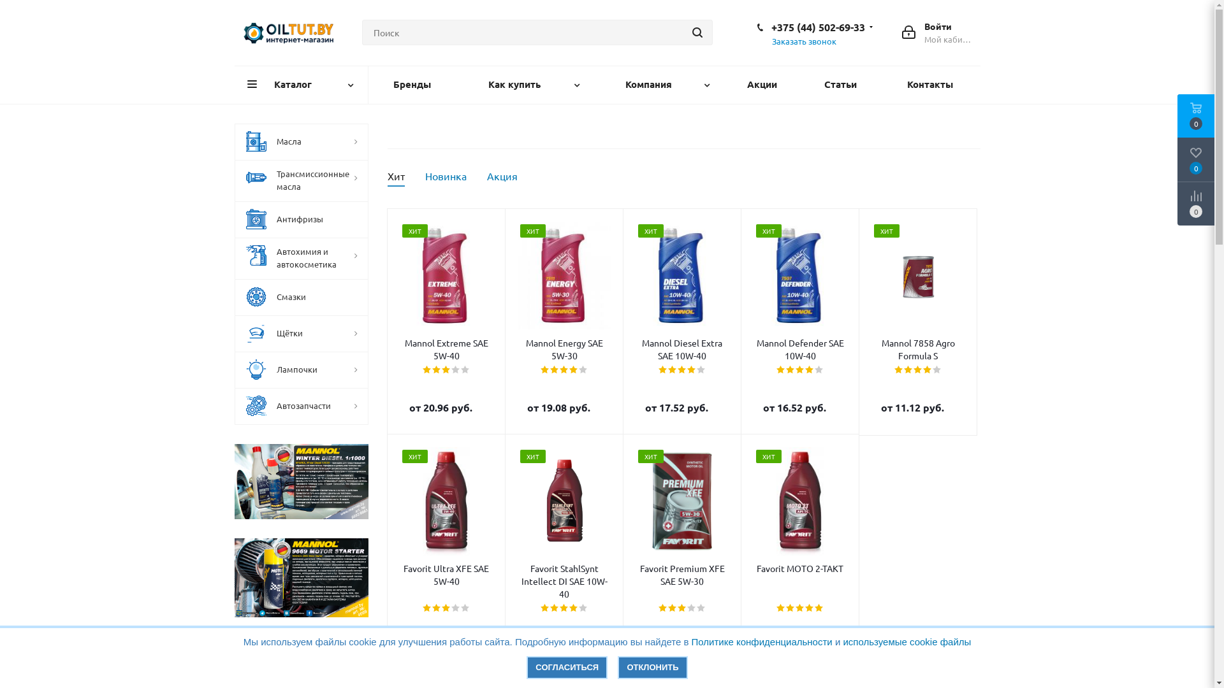  What do you see at coordinates (918, 275) in the screenshot?
I see `Mannol 7858 Agro Formula S` at bounding box center [918, 275].